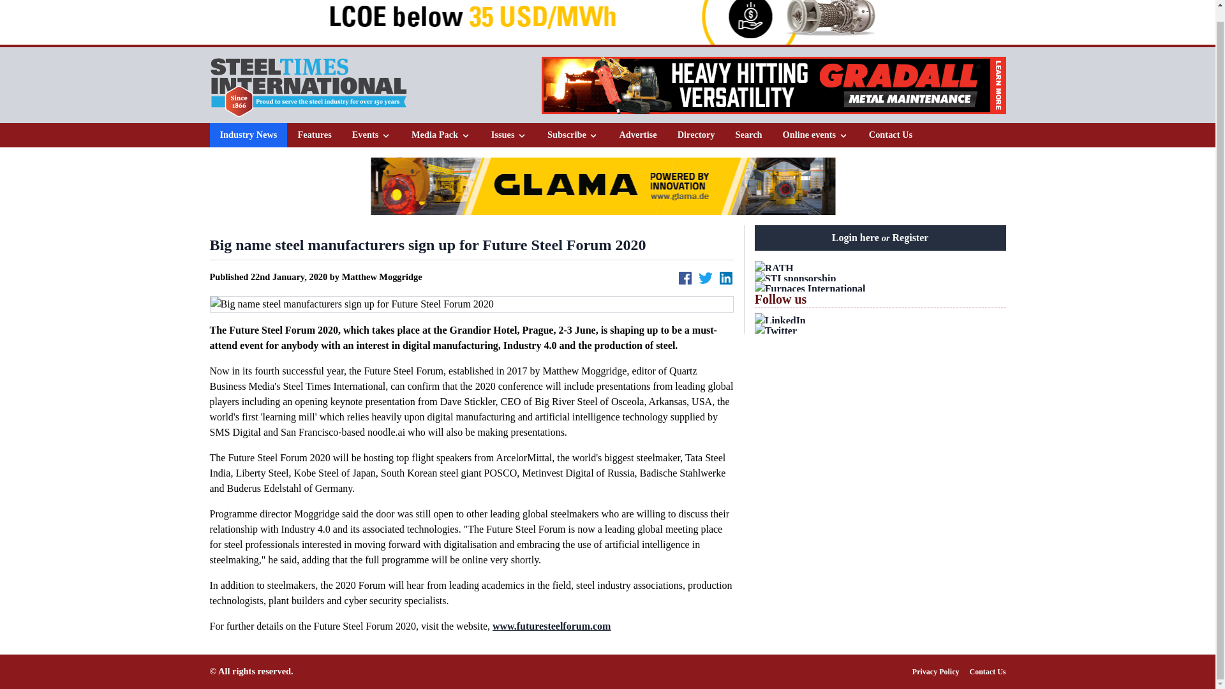  Describe the element at coordinates (726, 278) in the screenshot. I see `Share on LinkedIn` at that location.